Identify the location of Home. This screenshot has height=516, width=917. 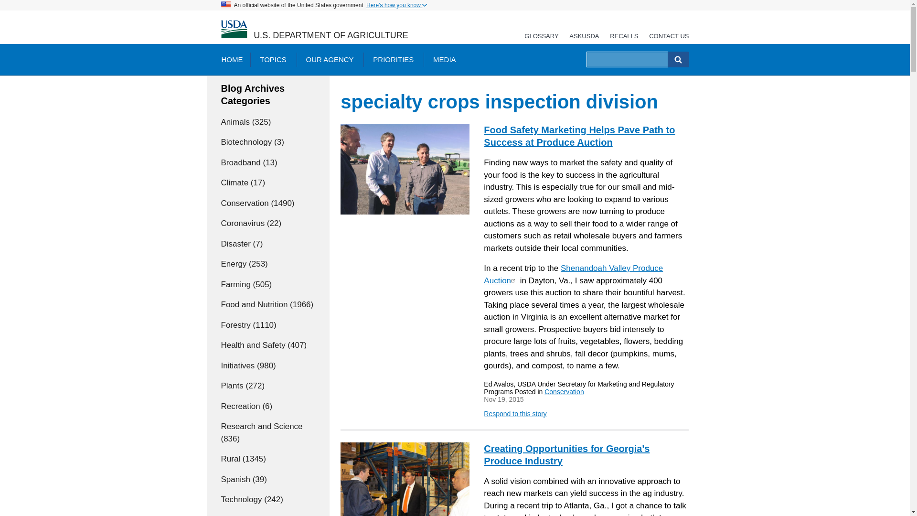
(331, 35).